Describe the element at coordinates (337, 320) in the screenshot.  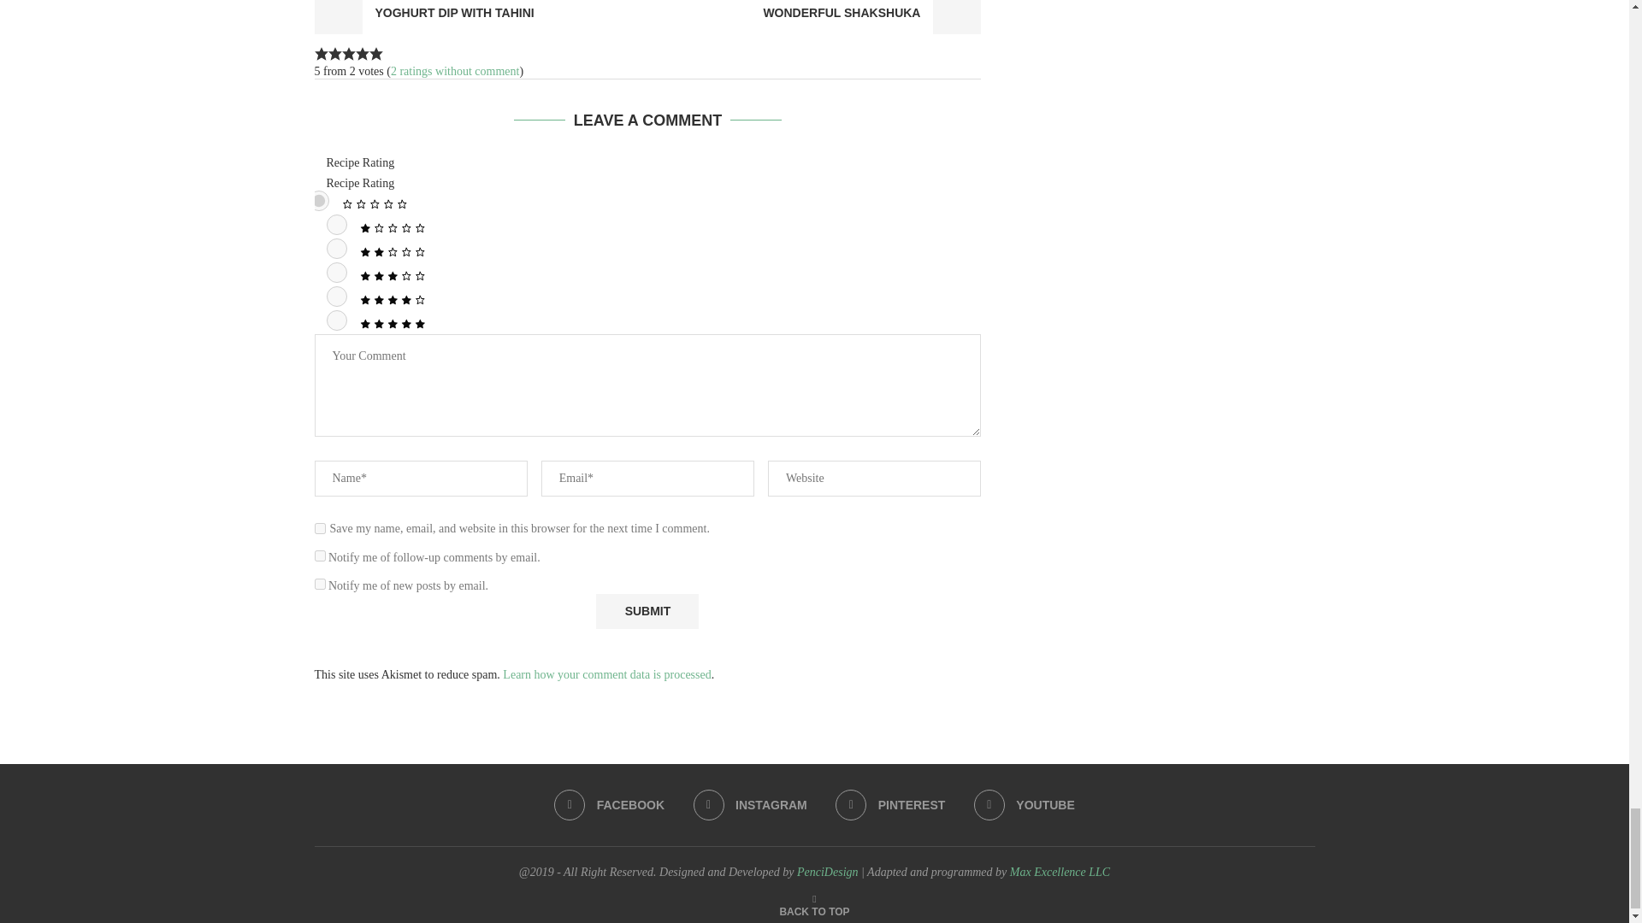
I see `5` at that location.